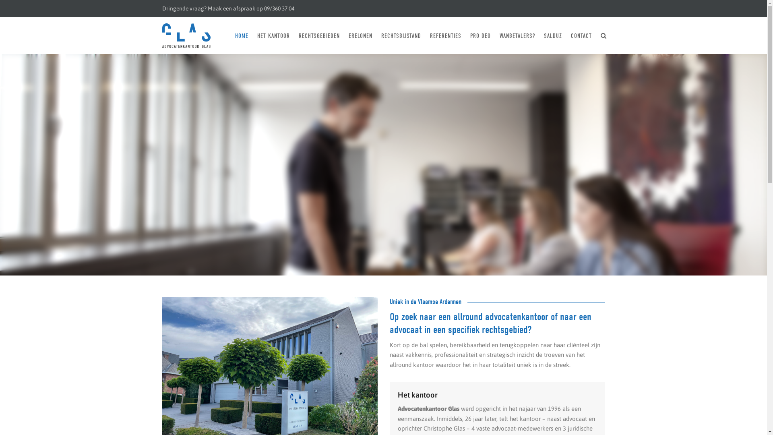  What do you see at coordinates (360, 36) in the screenshot?
I see `ERELONEN` at bounding box center [360, 36].